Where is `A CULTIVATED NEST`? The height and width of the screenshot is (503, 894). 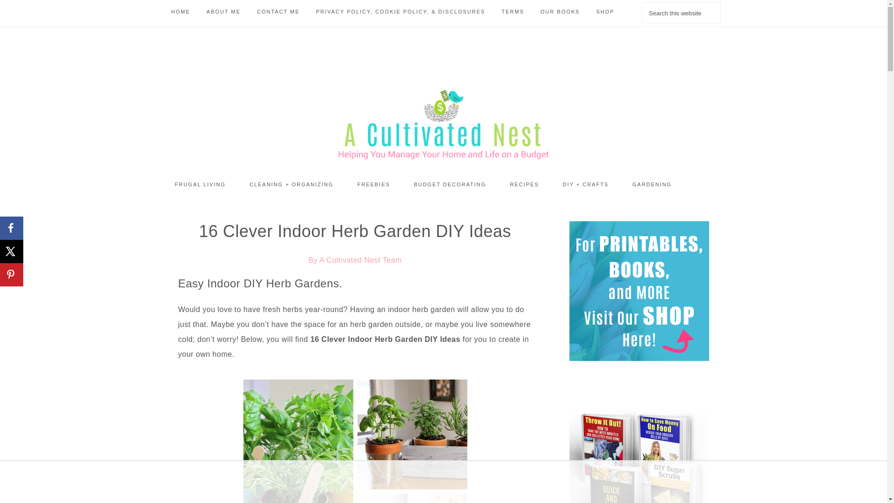
A CULTIVATED NEST is located at coordinates (443, 125).